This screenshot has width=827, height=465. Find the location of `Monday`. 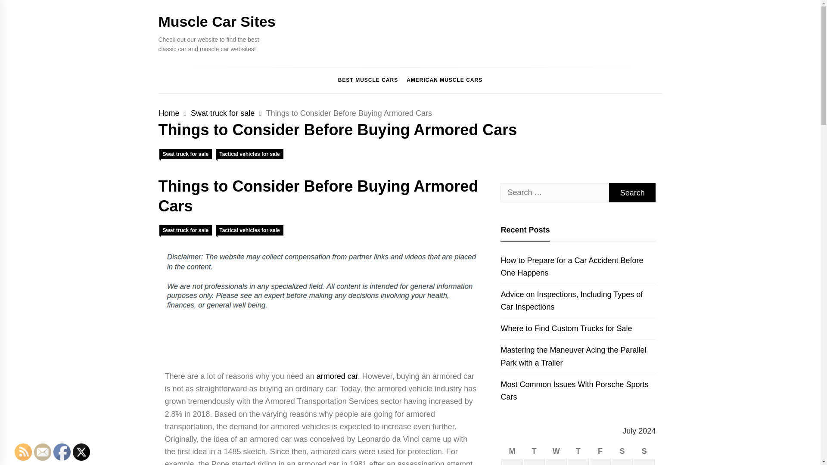

Monday is located at coordinates (512, 451).